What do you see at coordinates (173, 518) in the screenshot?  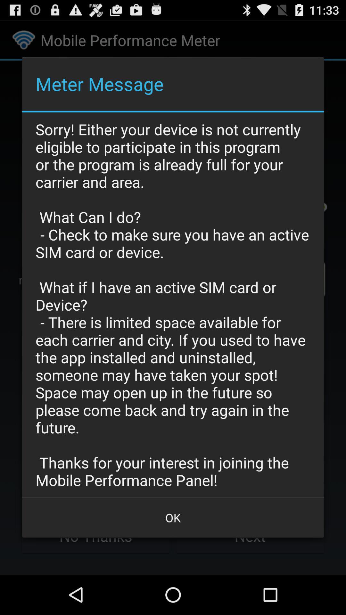 I see `press ok button` at bounding box center [173, 518].